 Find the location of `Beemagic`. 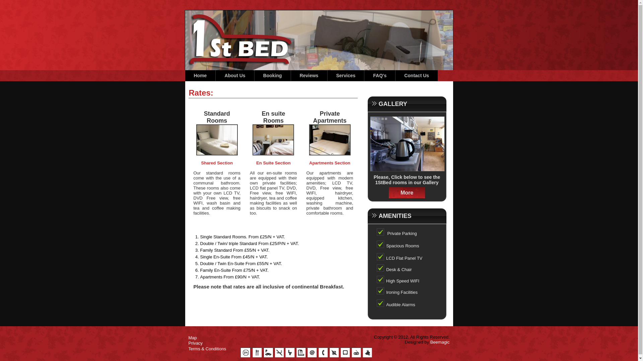

Beemagic is located at coordinates (440, 342).